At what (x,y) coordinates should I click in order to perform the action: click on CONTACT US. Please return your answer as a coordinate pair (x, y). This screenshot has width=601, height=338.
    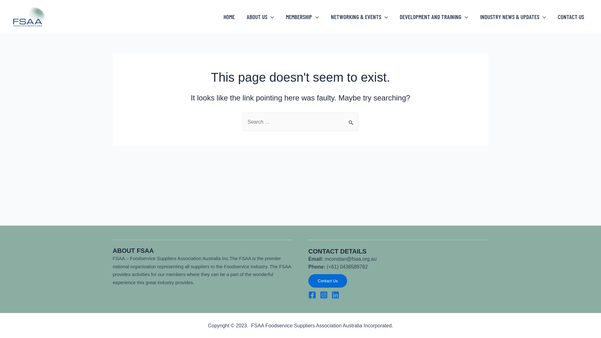
    Looking at the image, I should click on (571, 17).